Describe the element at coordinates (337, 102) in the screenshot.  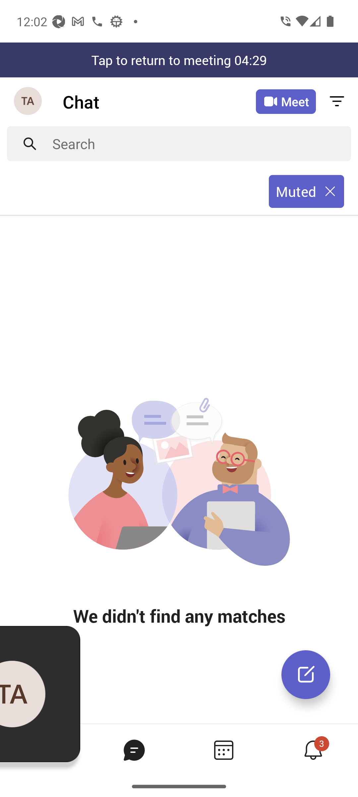
I see `Filter chat messages` at that location.